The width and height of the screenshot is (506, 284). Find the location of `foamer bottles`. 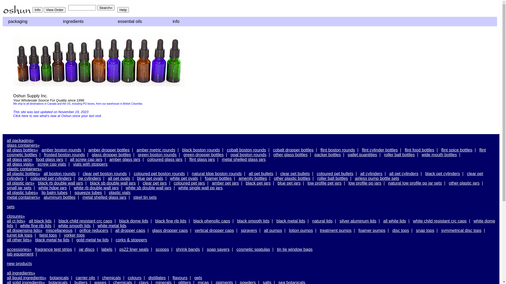

foamer bottles is located at coordinates (218, 178).